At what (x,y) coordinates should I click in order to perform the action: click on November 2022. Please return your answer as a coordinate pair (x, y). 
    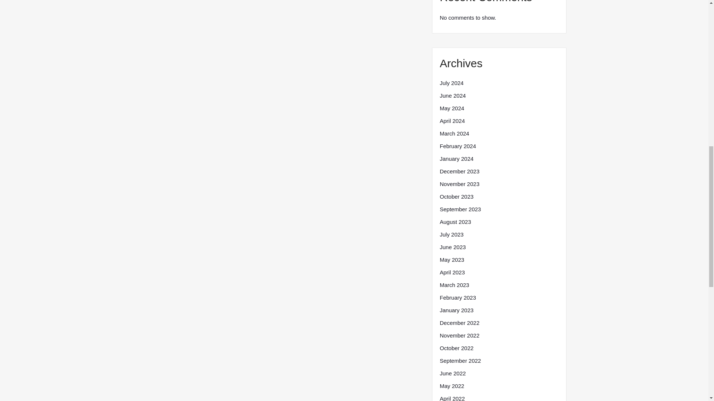
    Looking at the image, I should click on (459, 336).